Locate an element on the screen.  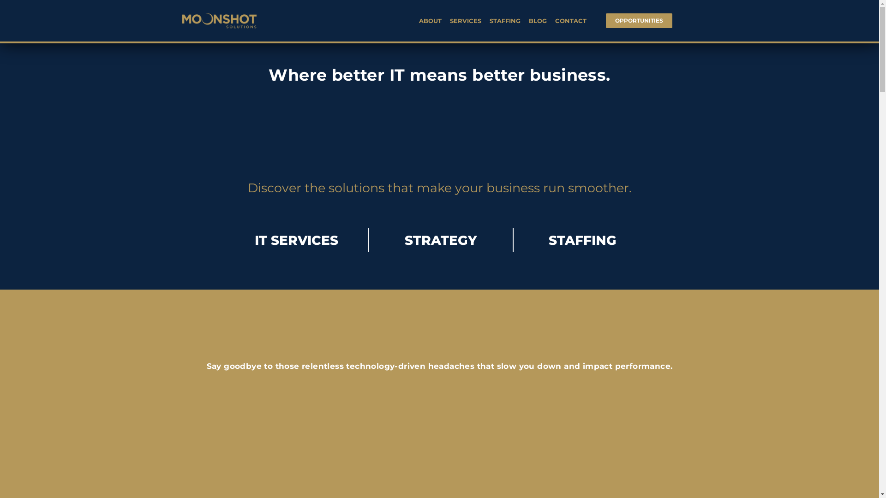
CONTACT is located at coordinates (571, 21).